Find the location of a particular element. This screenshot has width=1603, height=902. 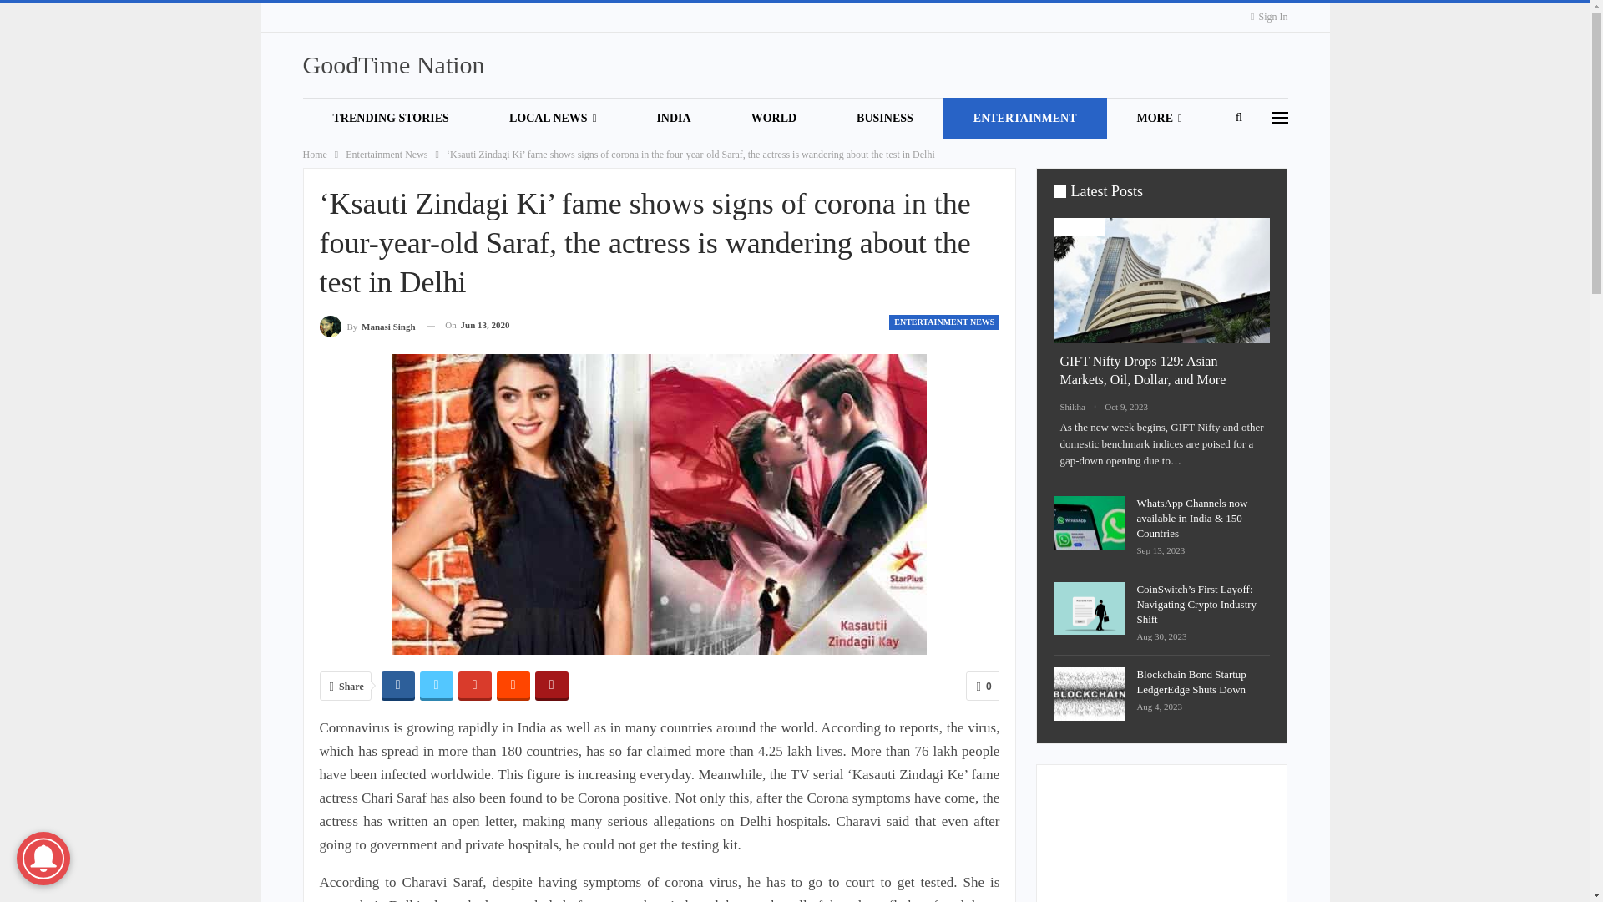

INDIA is located at coordinates (673, 119).